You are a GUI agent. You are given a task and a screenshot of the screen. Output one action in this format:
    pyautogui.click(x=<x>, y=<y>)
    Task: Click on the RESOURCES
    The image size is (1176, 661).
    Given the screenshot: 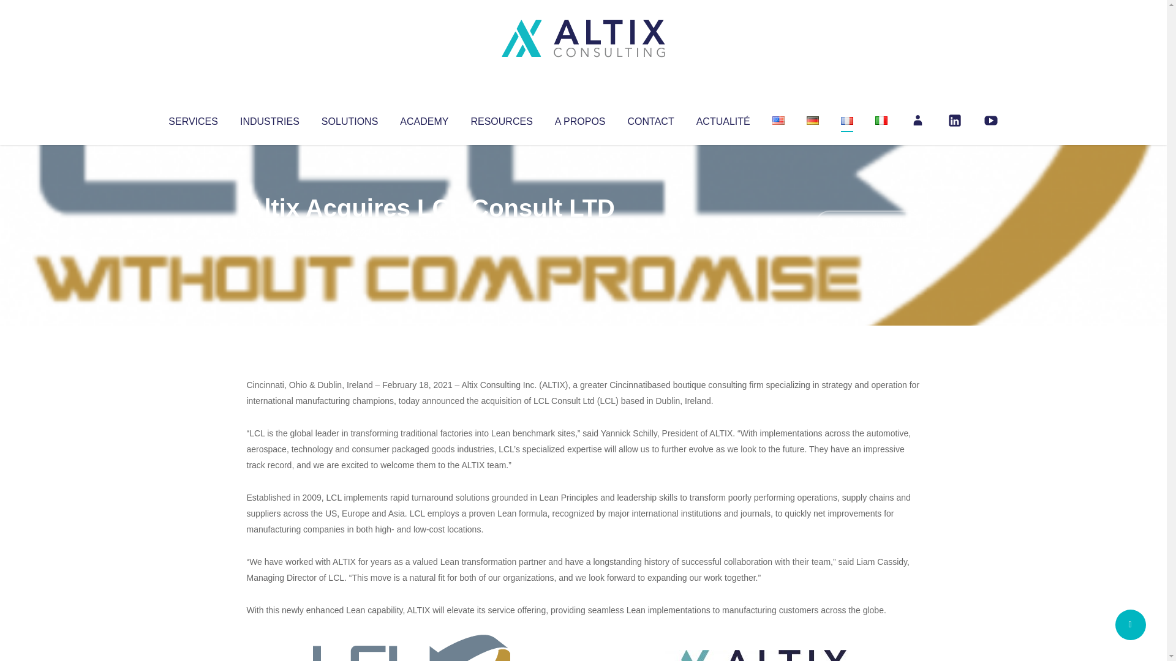 What is the action you would take?
    pyautogui.click(x=501, y=119)
    